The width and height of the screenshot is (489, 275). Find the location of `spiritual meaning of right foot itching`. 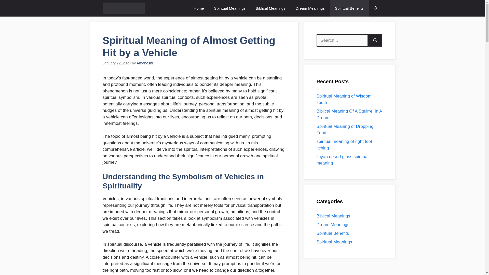

spiritual meaning of right foot itching is located at coordinates (344, 145).